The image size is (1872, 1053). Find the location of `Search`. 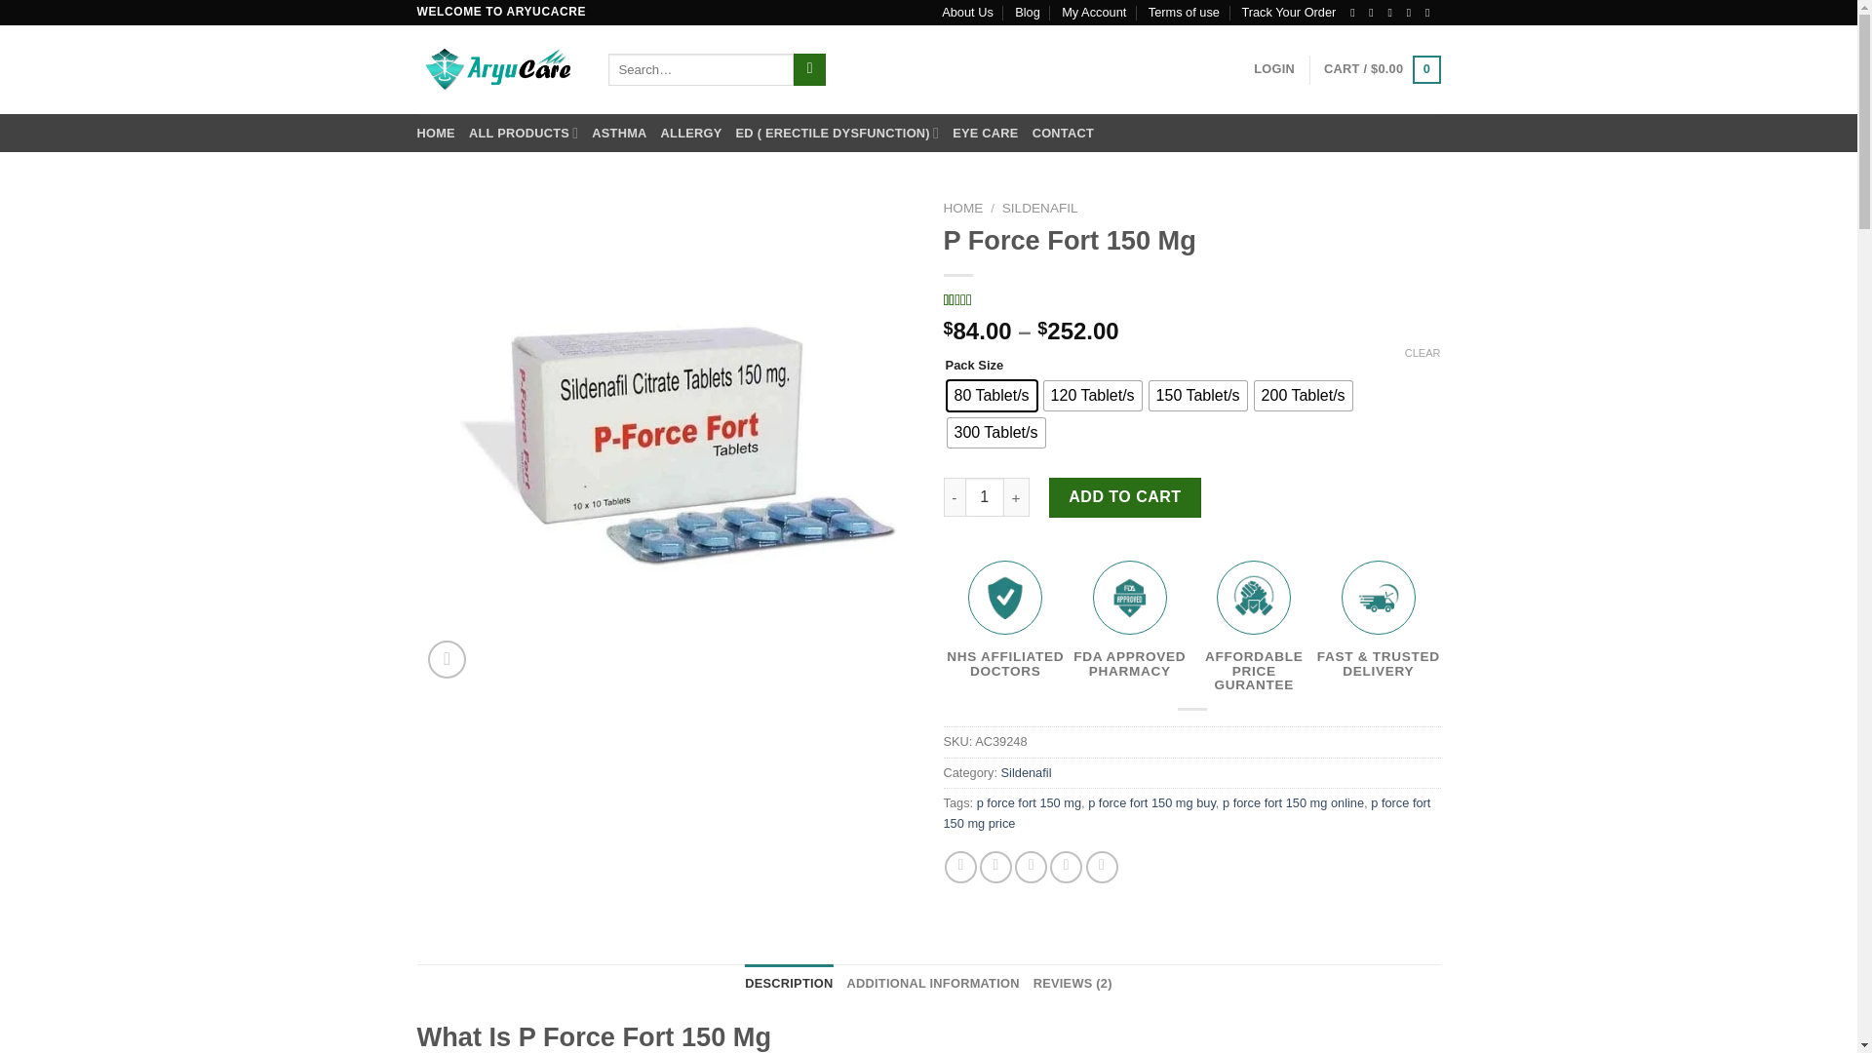

Search is located at coordinates (809, 70).